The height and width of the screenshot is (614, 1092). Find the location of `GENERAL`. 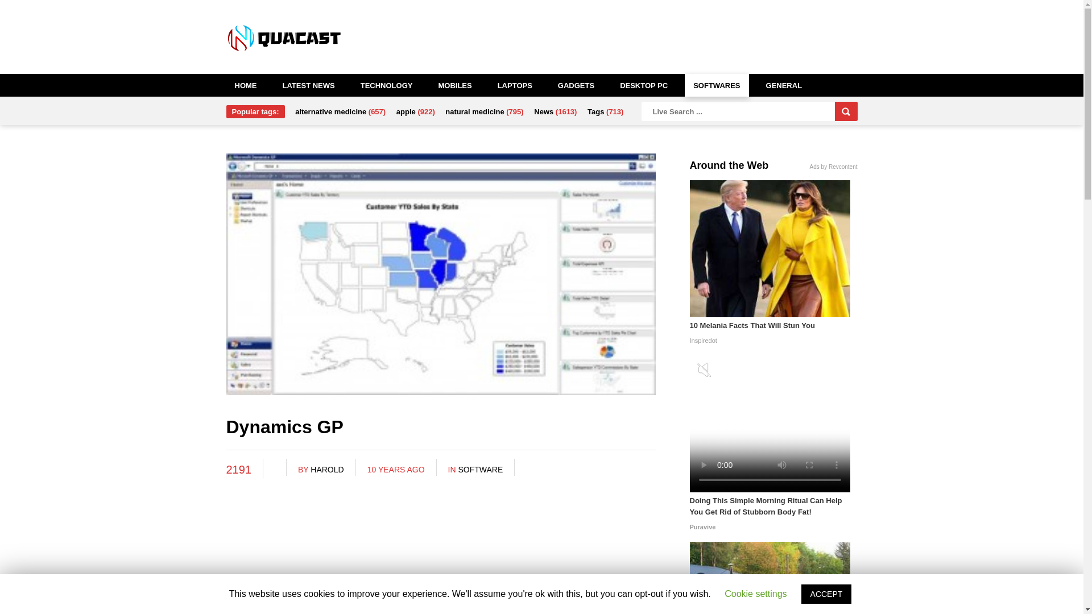

GENERAL is located at coordinates (784, 85).